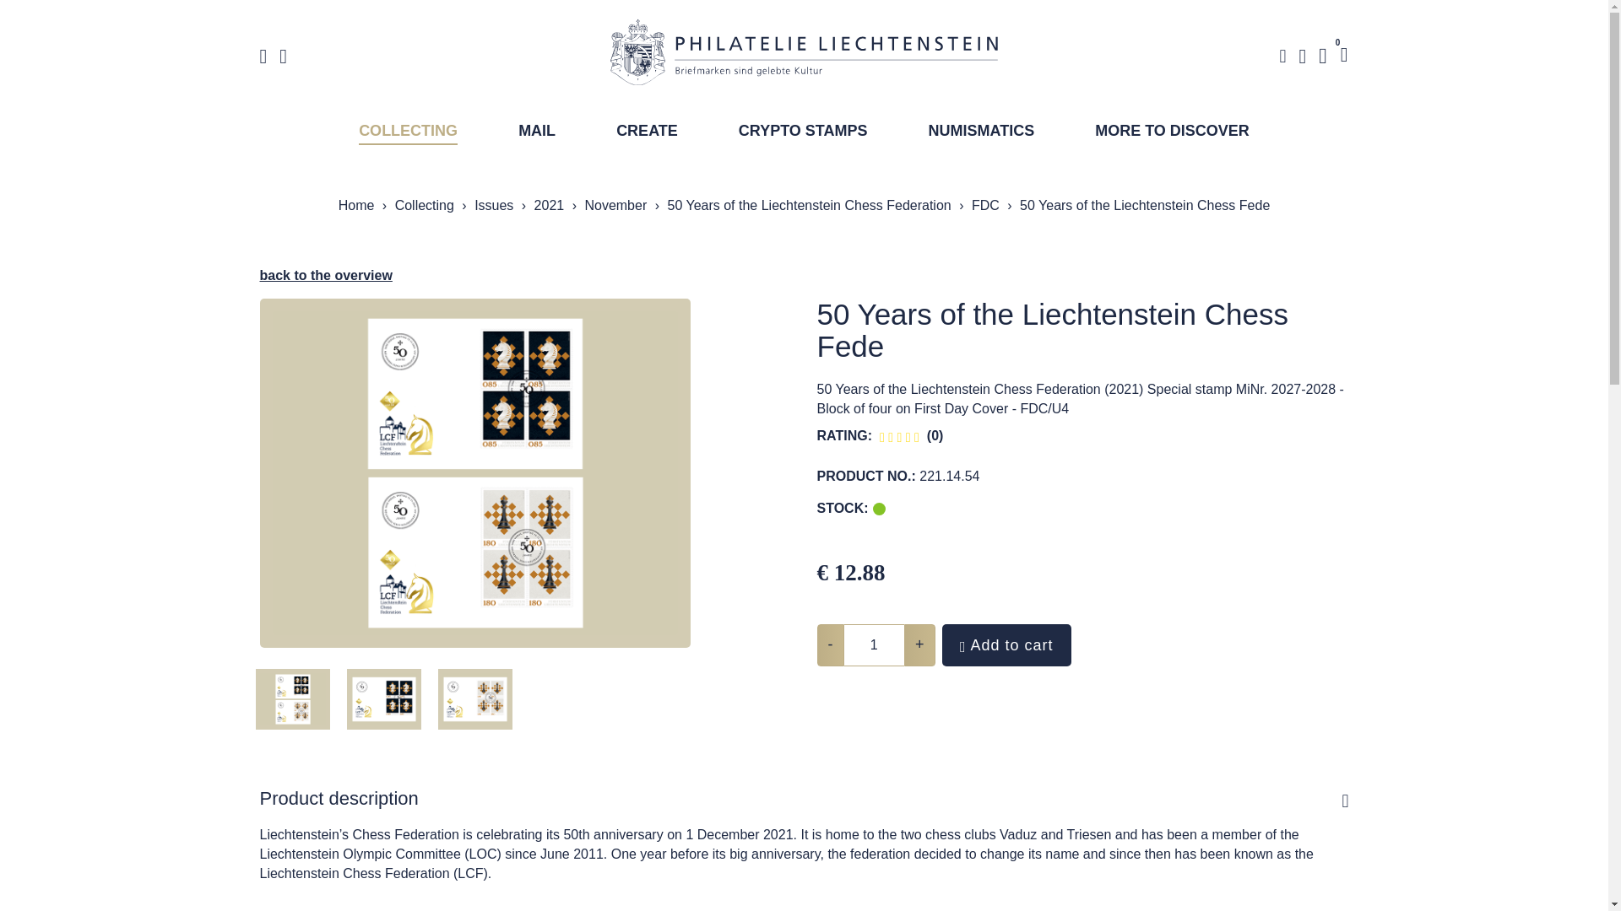 The height and width of the screenshot is (911, 1621). Describe the element at coordinates (875, 644) in the screenshot. I see `Quantity` at that location.